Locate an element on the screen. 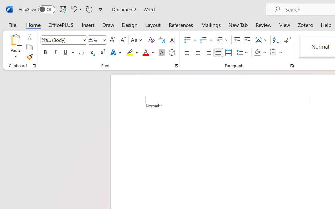 This screenshot has width=335, height=209. Sort... is located at coordinates (276, 40).